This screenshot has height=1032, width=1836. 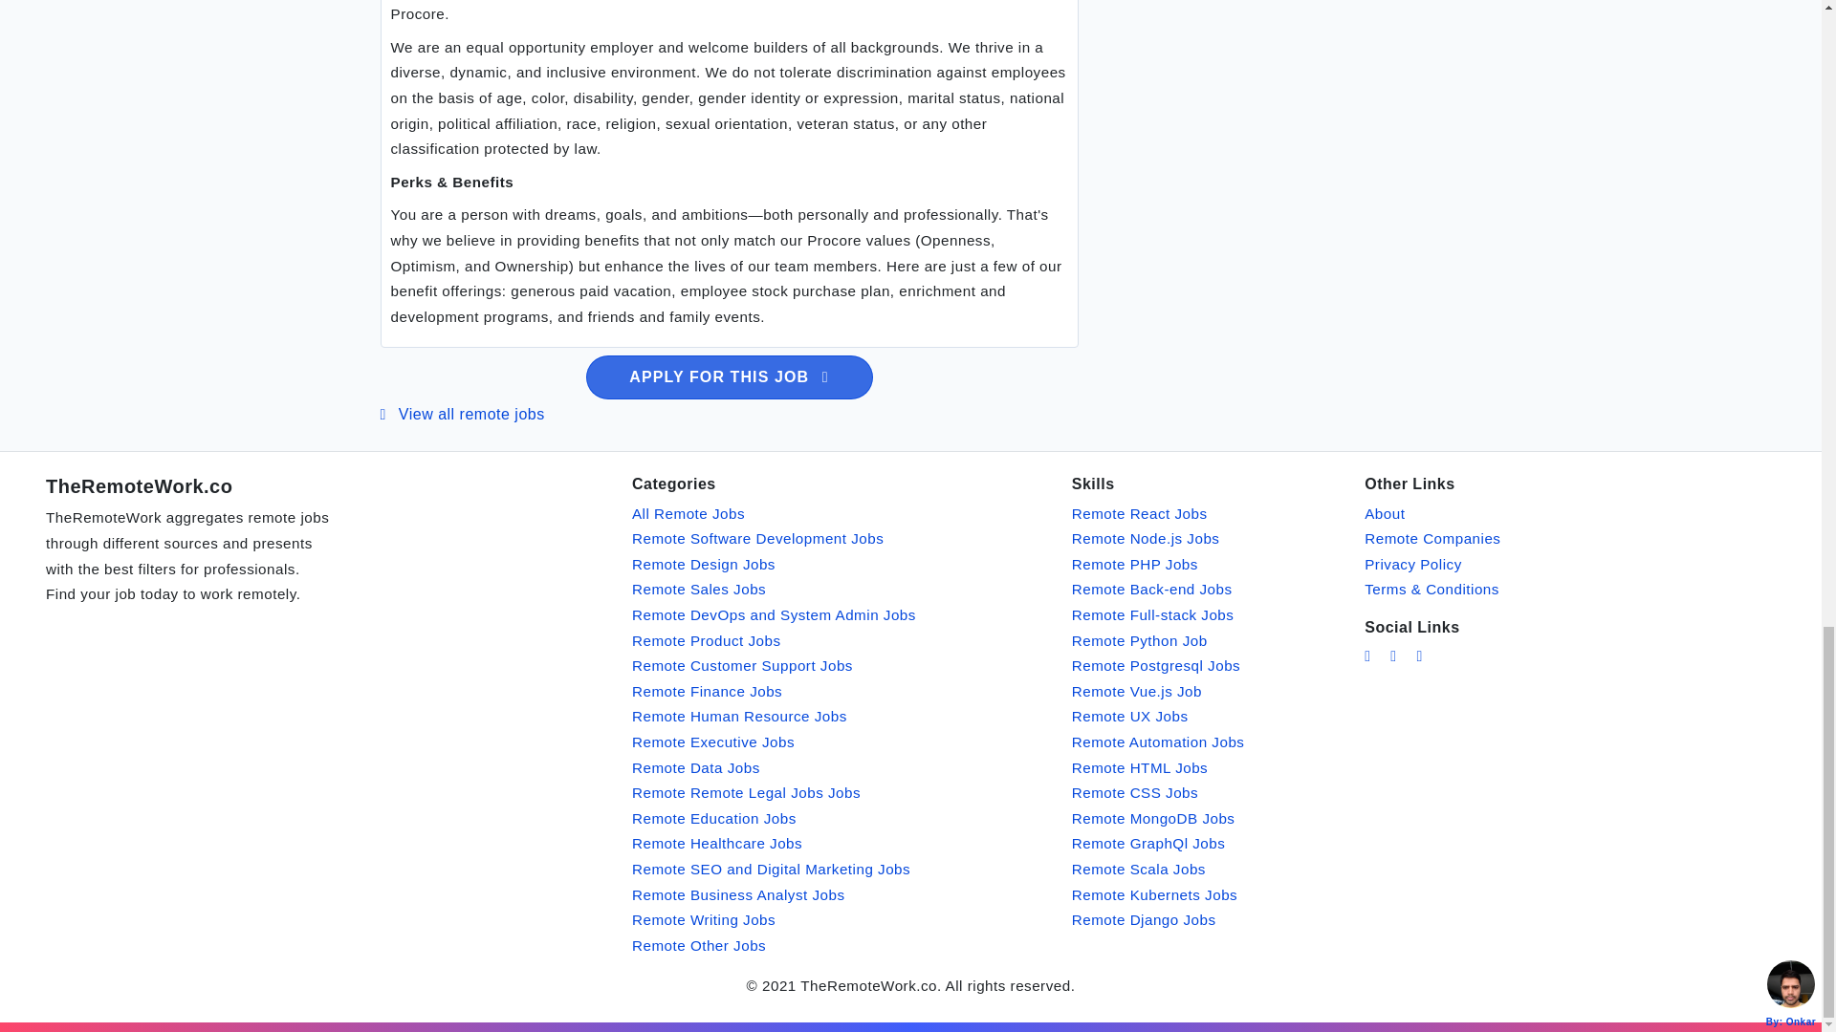 I want to click on View all remote jobs, so click(x=463, y=414).